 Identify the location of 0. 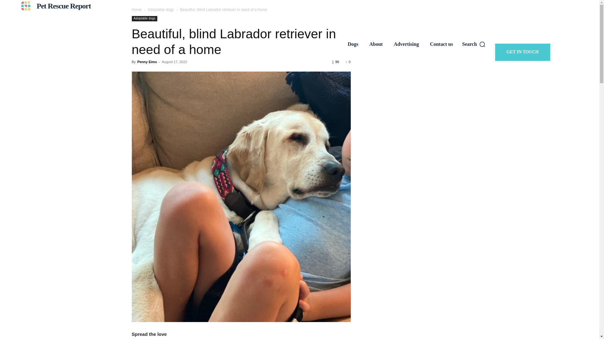
(348, 62).